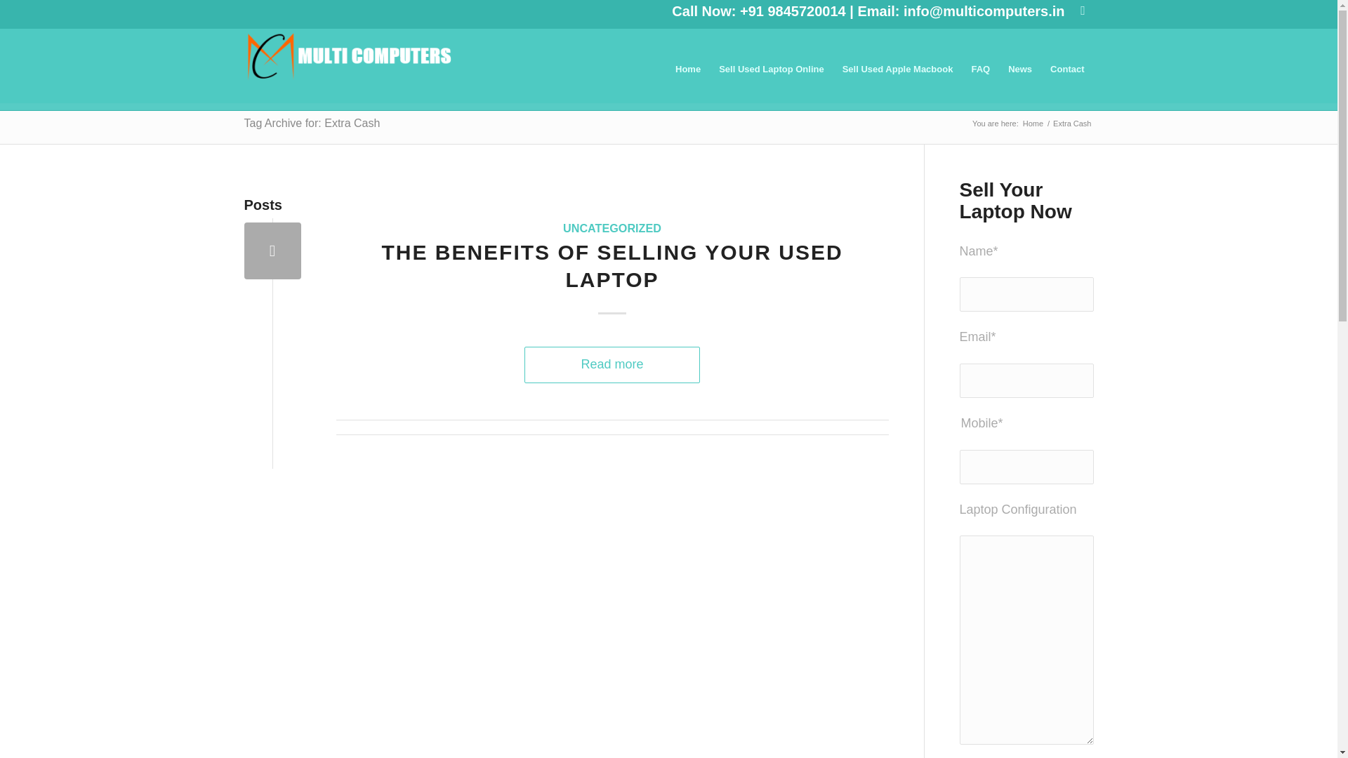 The height and width of the screenshot is (758, 1348). Describe the element at coordinates (312, 123) in the screenshot. I see `Permanent Link: Tag Archive for: Extra Cash` at that location.